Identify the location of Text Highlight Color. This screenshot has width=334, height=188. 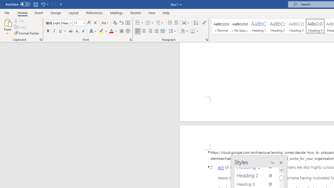
(103, 31).